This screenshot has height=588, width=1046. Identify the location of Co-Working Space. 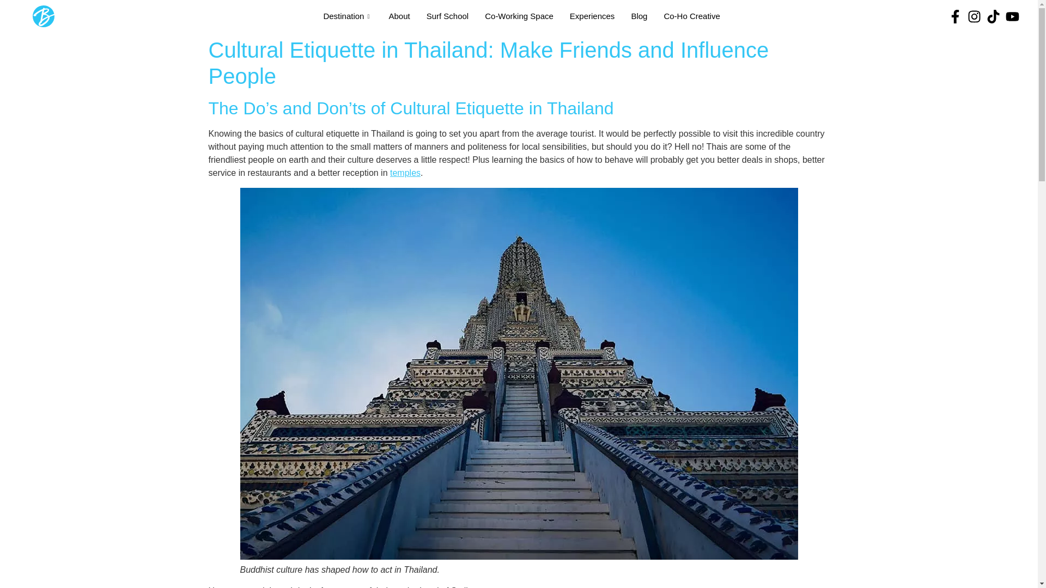
(519, 16).